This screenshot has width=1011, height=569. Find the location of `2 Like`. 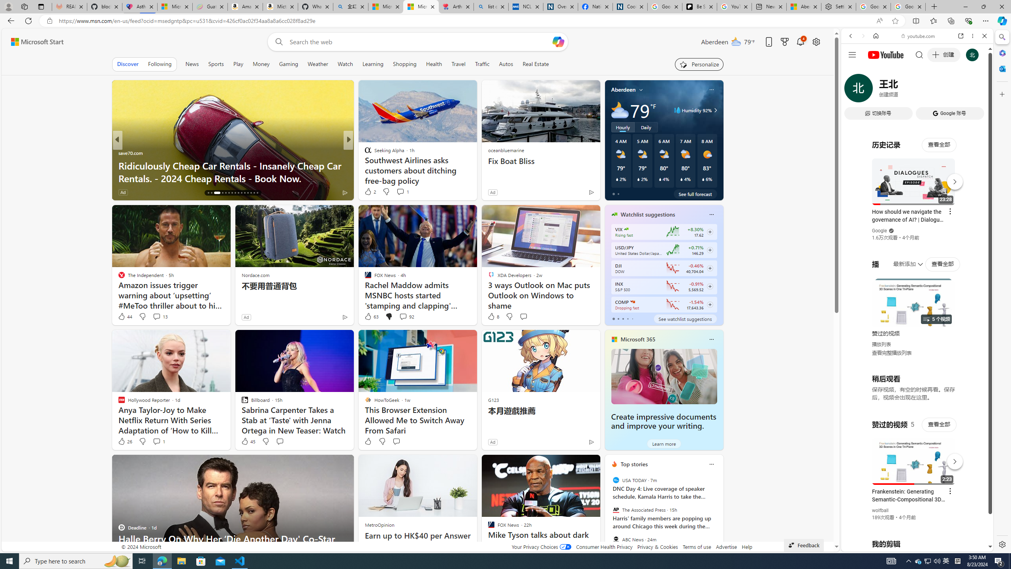

2 Like is located at coordinates (370, 191).